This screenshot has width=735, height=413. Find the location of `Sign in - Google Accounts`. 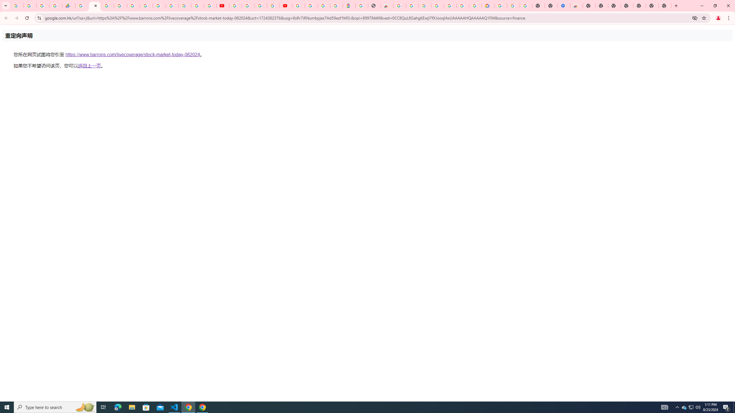

Sign in - Google Accounts is located at coordinates (463, 6).